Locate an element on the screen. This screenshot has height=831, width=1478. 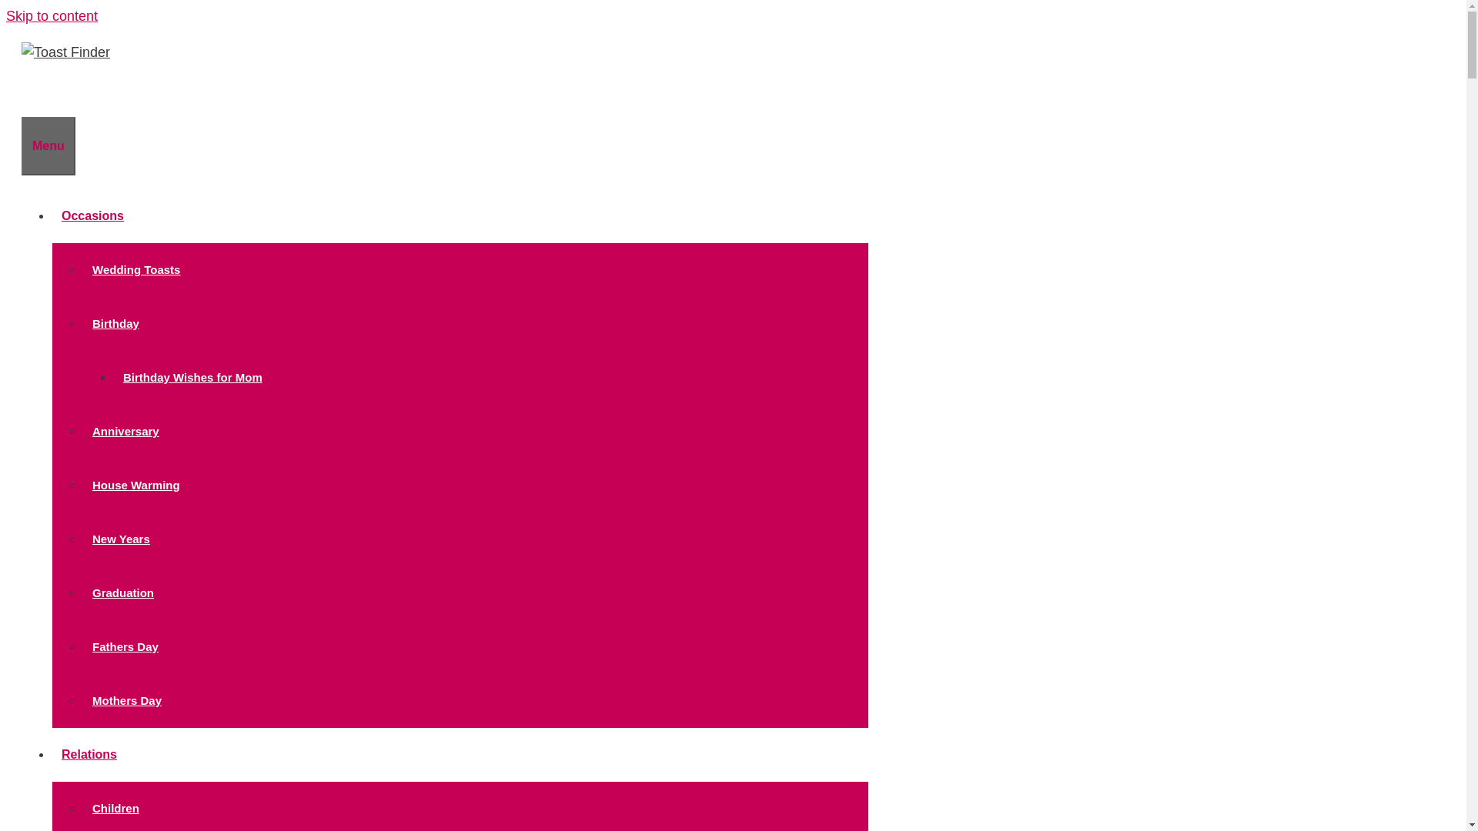
New Years is located at coordinates (121, 539).